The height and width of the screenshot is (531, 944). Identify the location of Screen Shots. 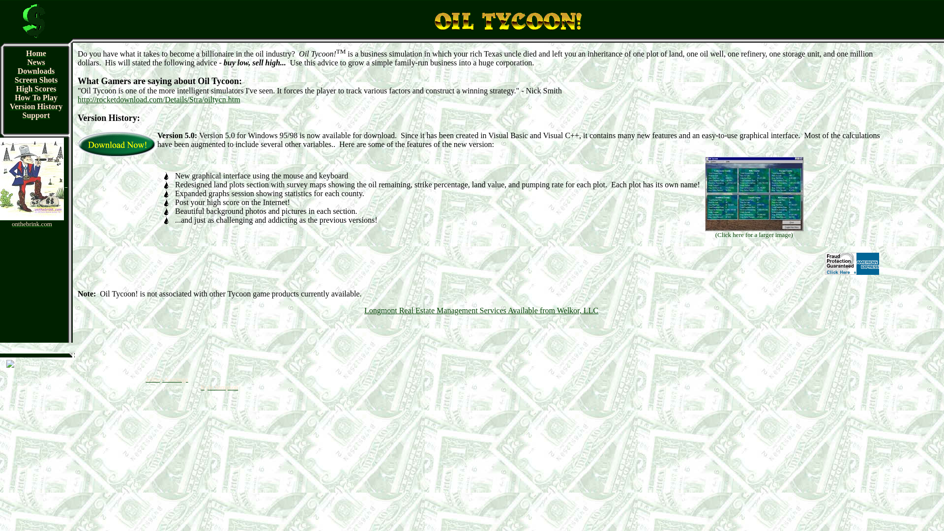
(36, 80).